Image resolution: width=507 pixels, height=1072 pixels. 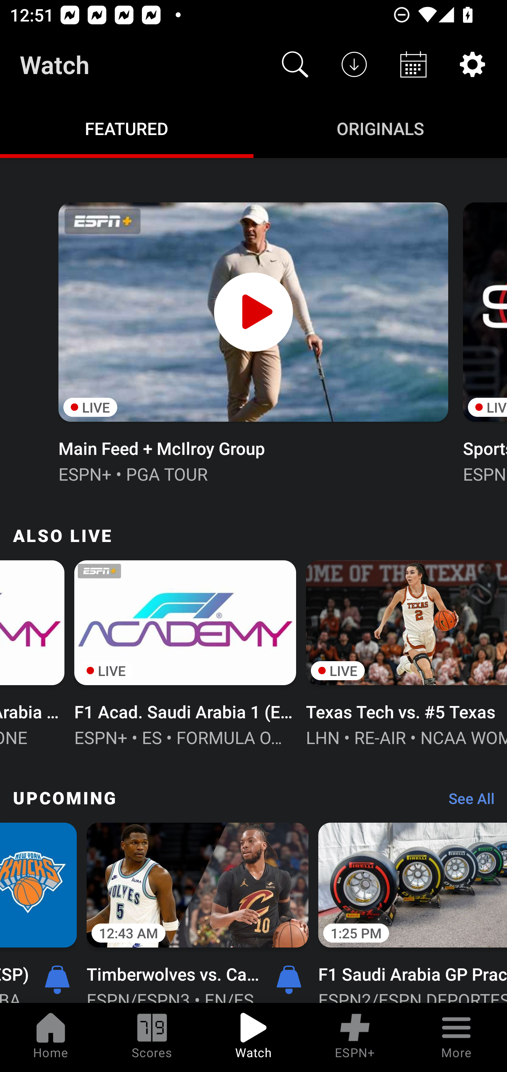 I want to click on See All, so click(x=467, y=802).